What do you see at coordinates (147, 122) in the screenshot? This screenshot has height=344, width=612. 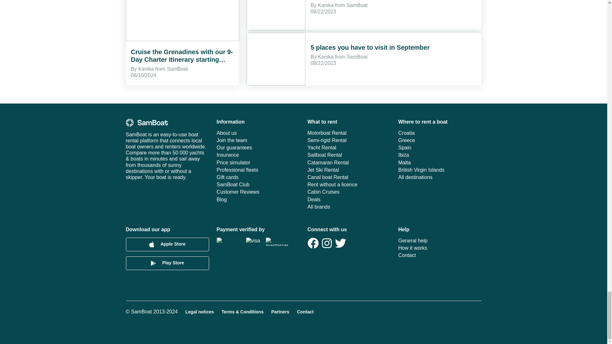 I see `Boat rental` at bounding box center [147, 122].